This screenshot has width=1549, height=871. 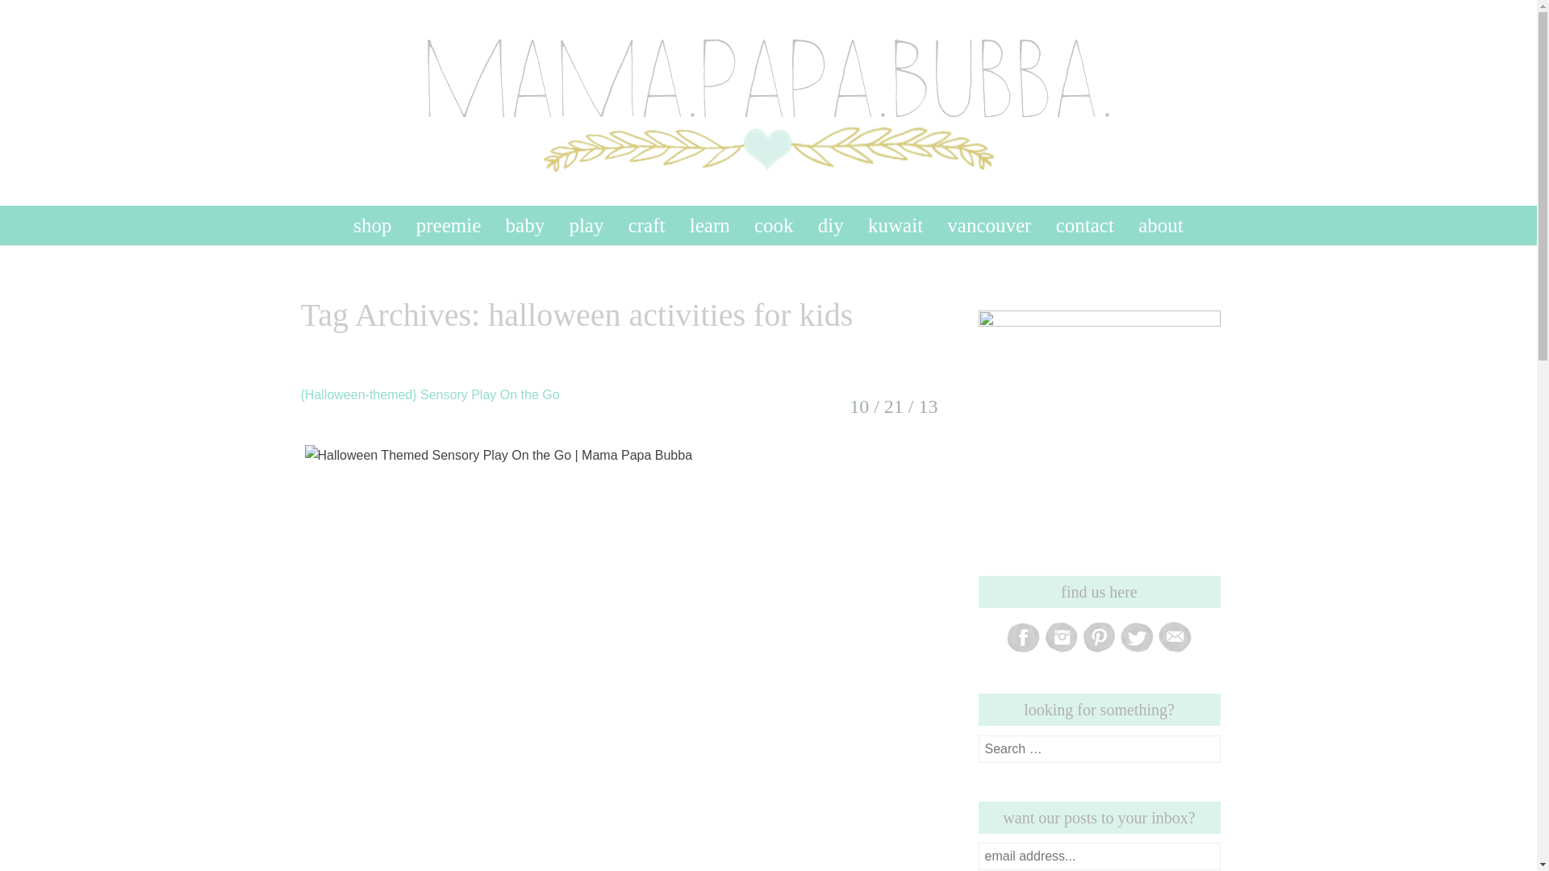 I want to click on Search, so click(x=27, y=15).